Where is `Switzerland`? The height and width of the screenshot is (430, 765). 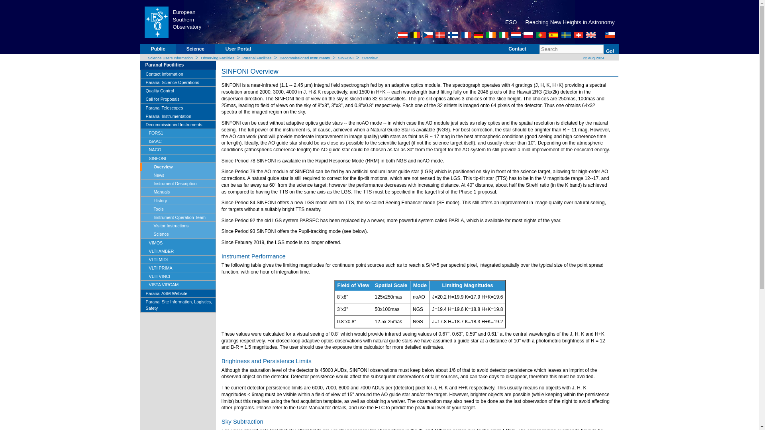
Switzerland is located at coordinates (579, 35).